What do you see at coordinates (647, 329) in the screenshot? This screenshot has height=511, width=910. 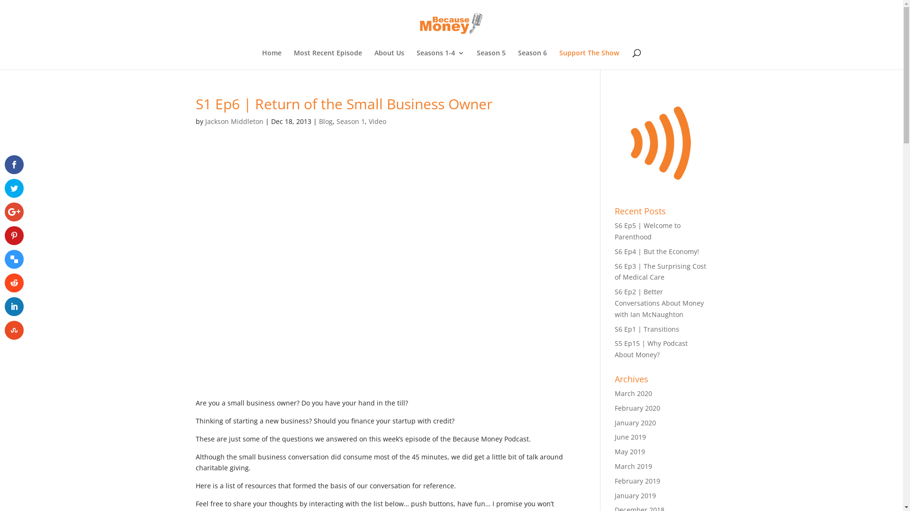 I see `S6 Ep1 | Transitions` at bounding box center [647, 329].